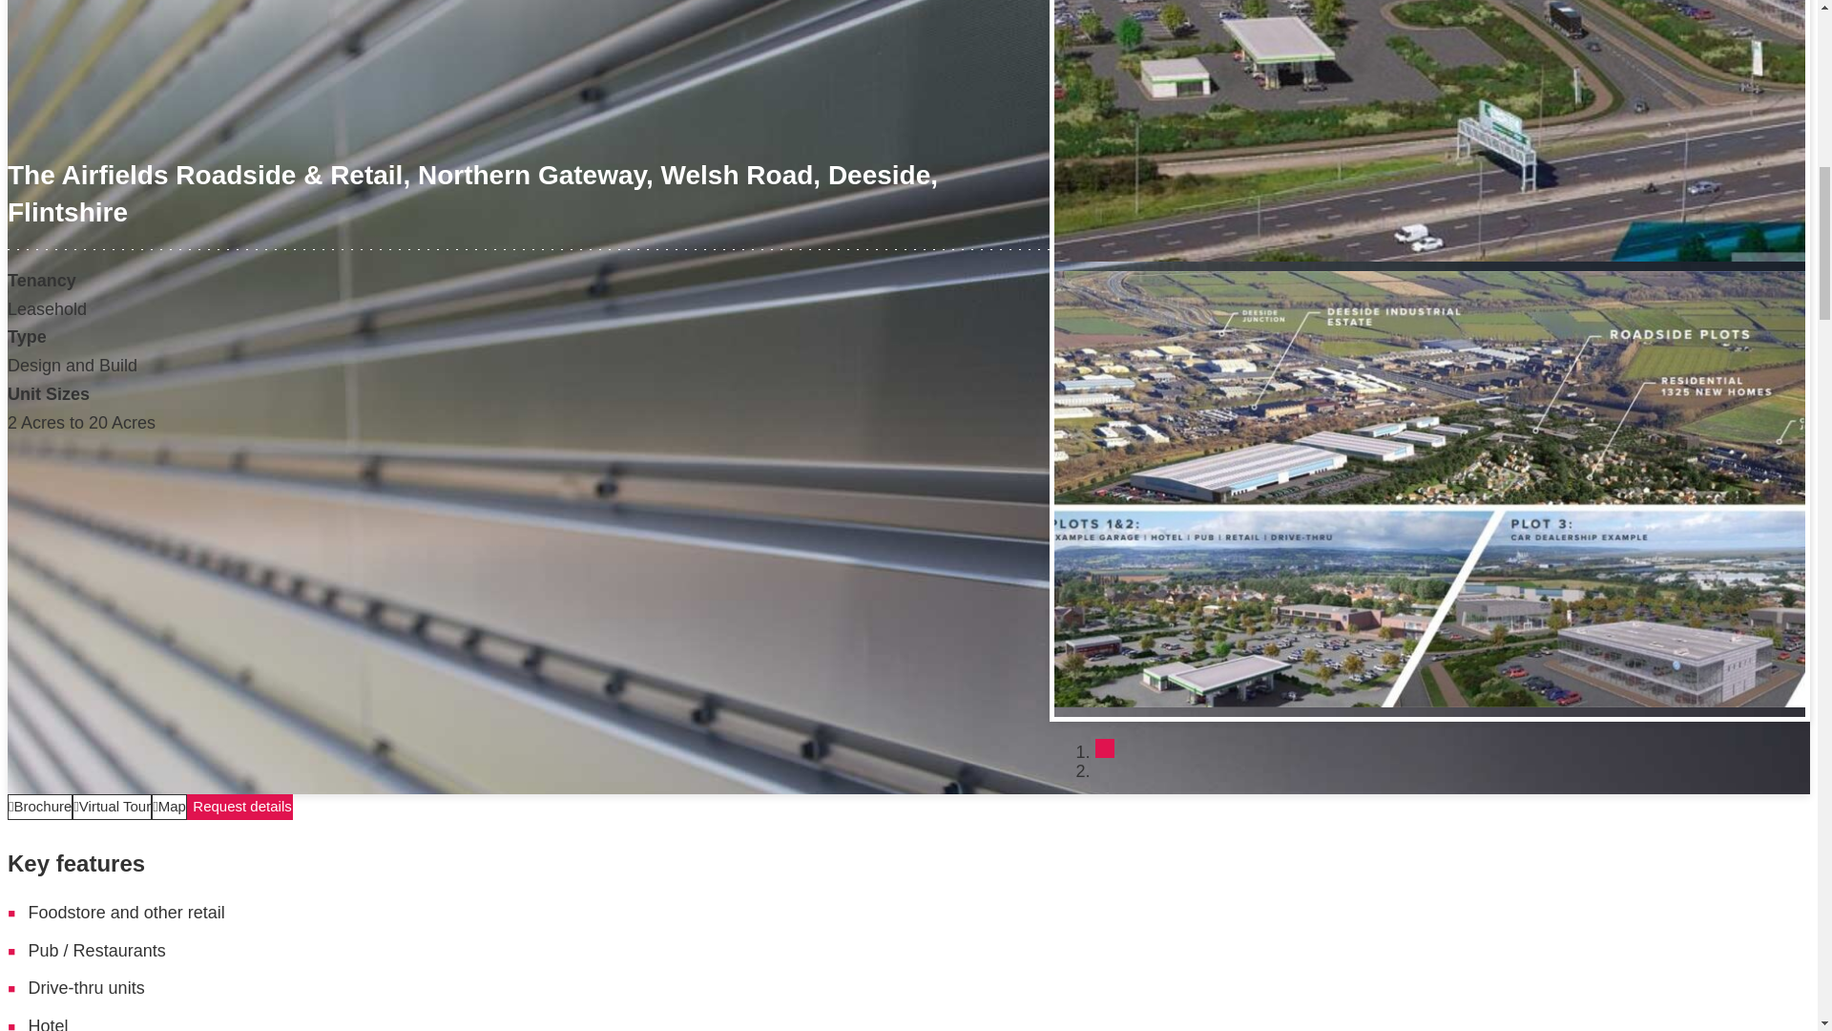 The width and height of the screenshot is (1832, 1031). I want to click on Brochure, so click(40, 806).